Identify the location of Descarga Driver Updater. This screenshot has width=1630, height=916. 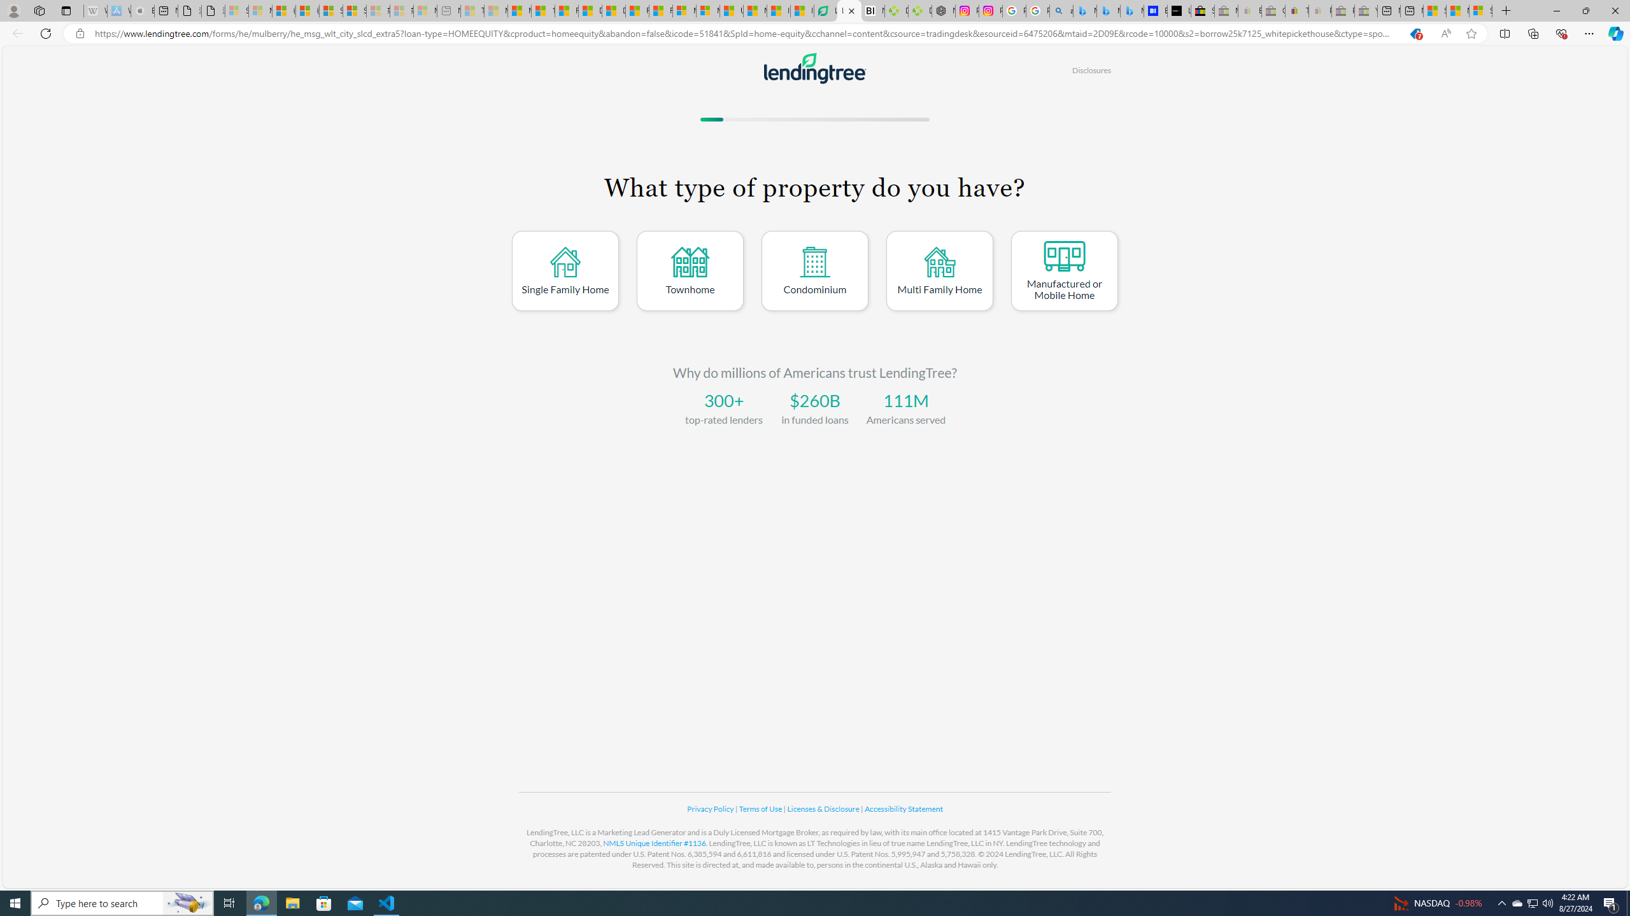
(920, 11).